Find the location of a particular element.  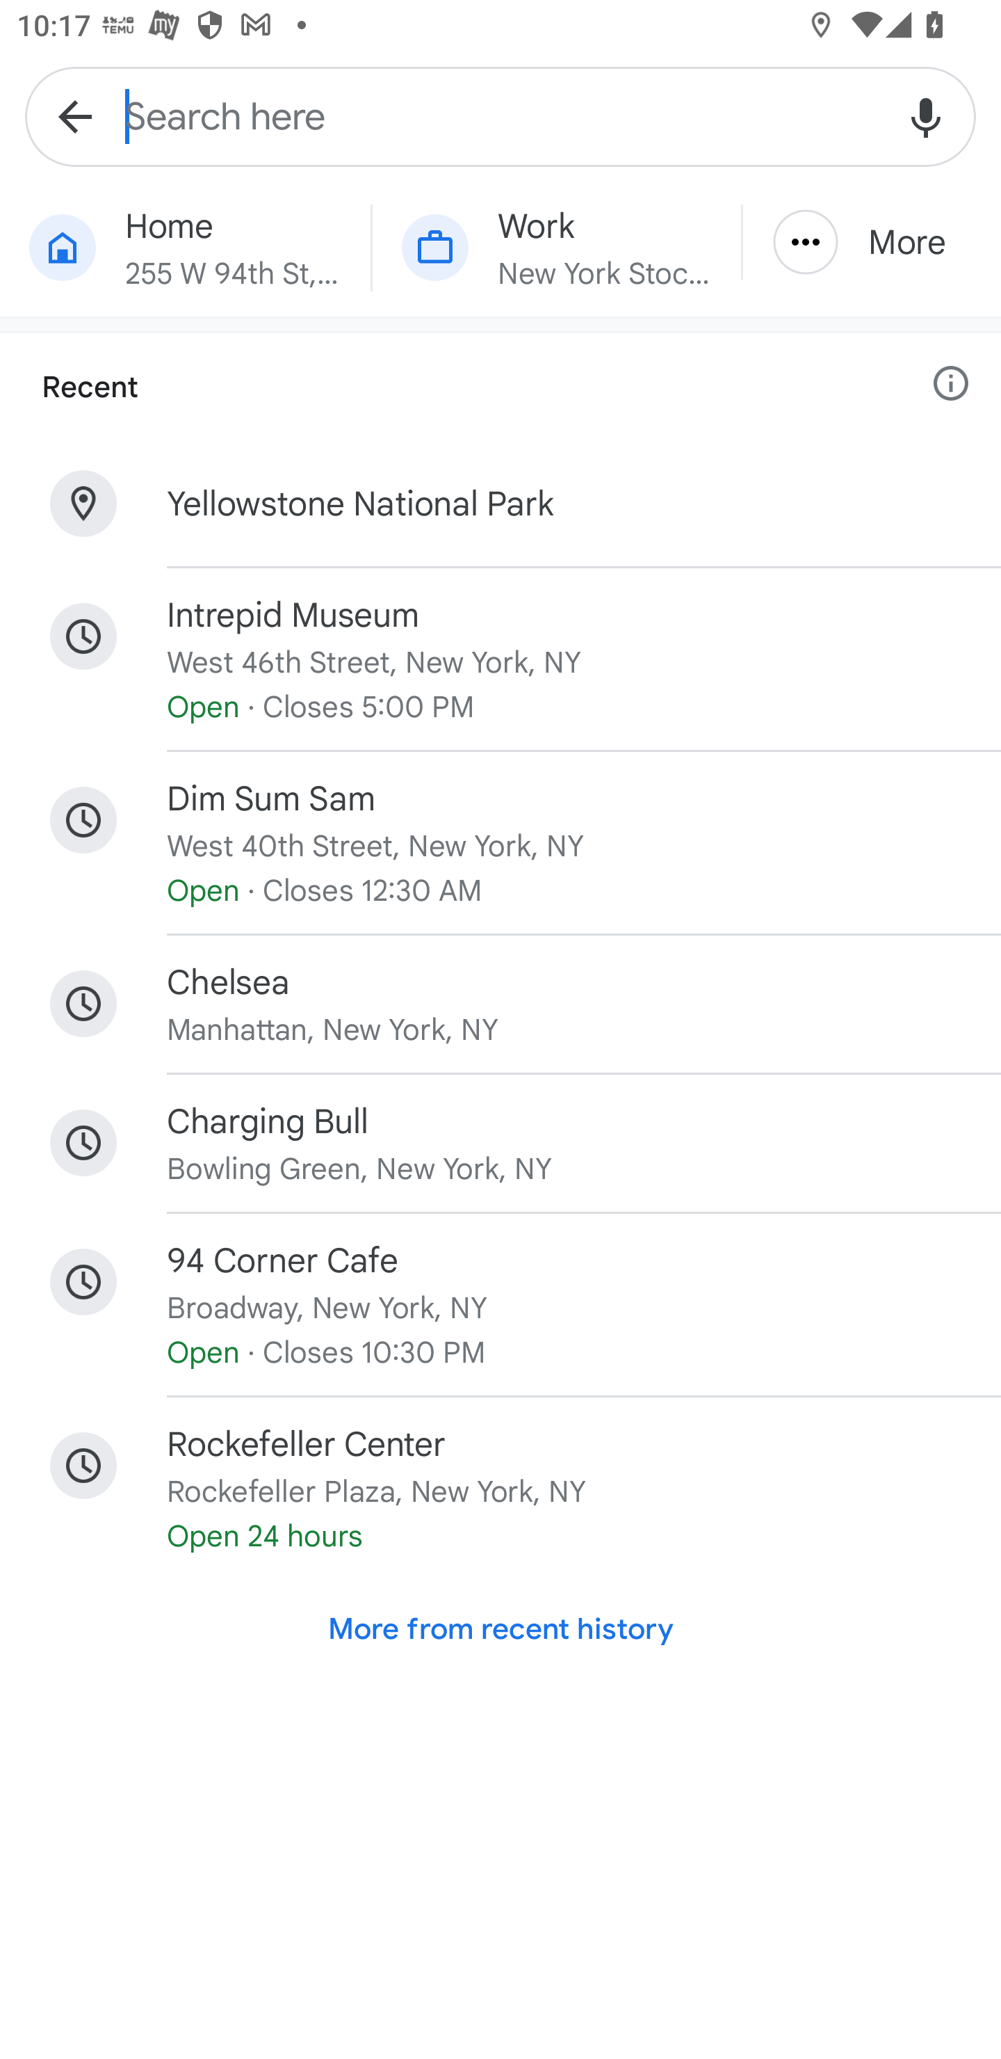

Charging Bull Bowling Green, New York, NY is located at coordinates (500, 1144).